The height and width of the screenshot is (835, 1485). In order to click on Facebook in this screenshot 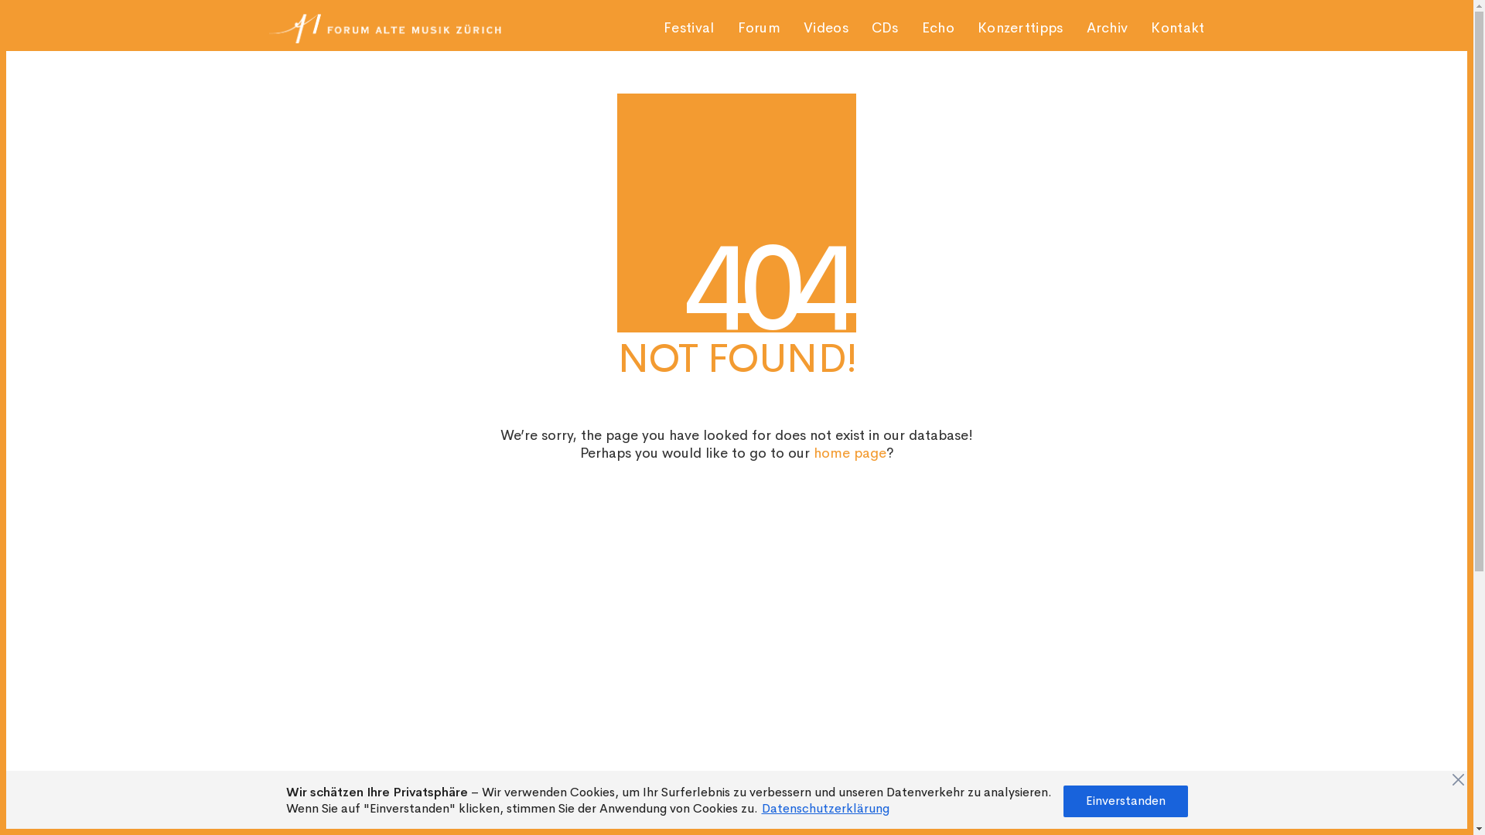, I will do `click(1190, 782)`.